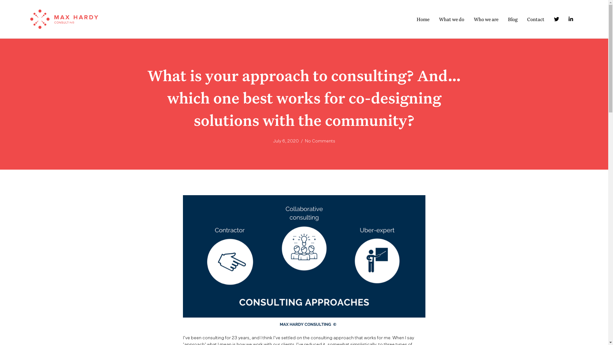  Describe the element at coordinates (536, 19) in the screenshot. I see `Contact` at that location.